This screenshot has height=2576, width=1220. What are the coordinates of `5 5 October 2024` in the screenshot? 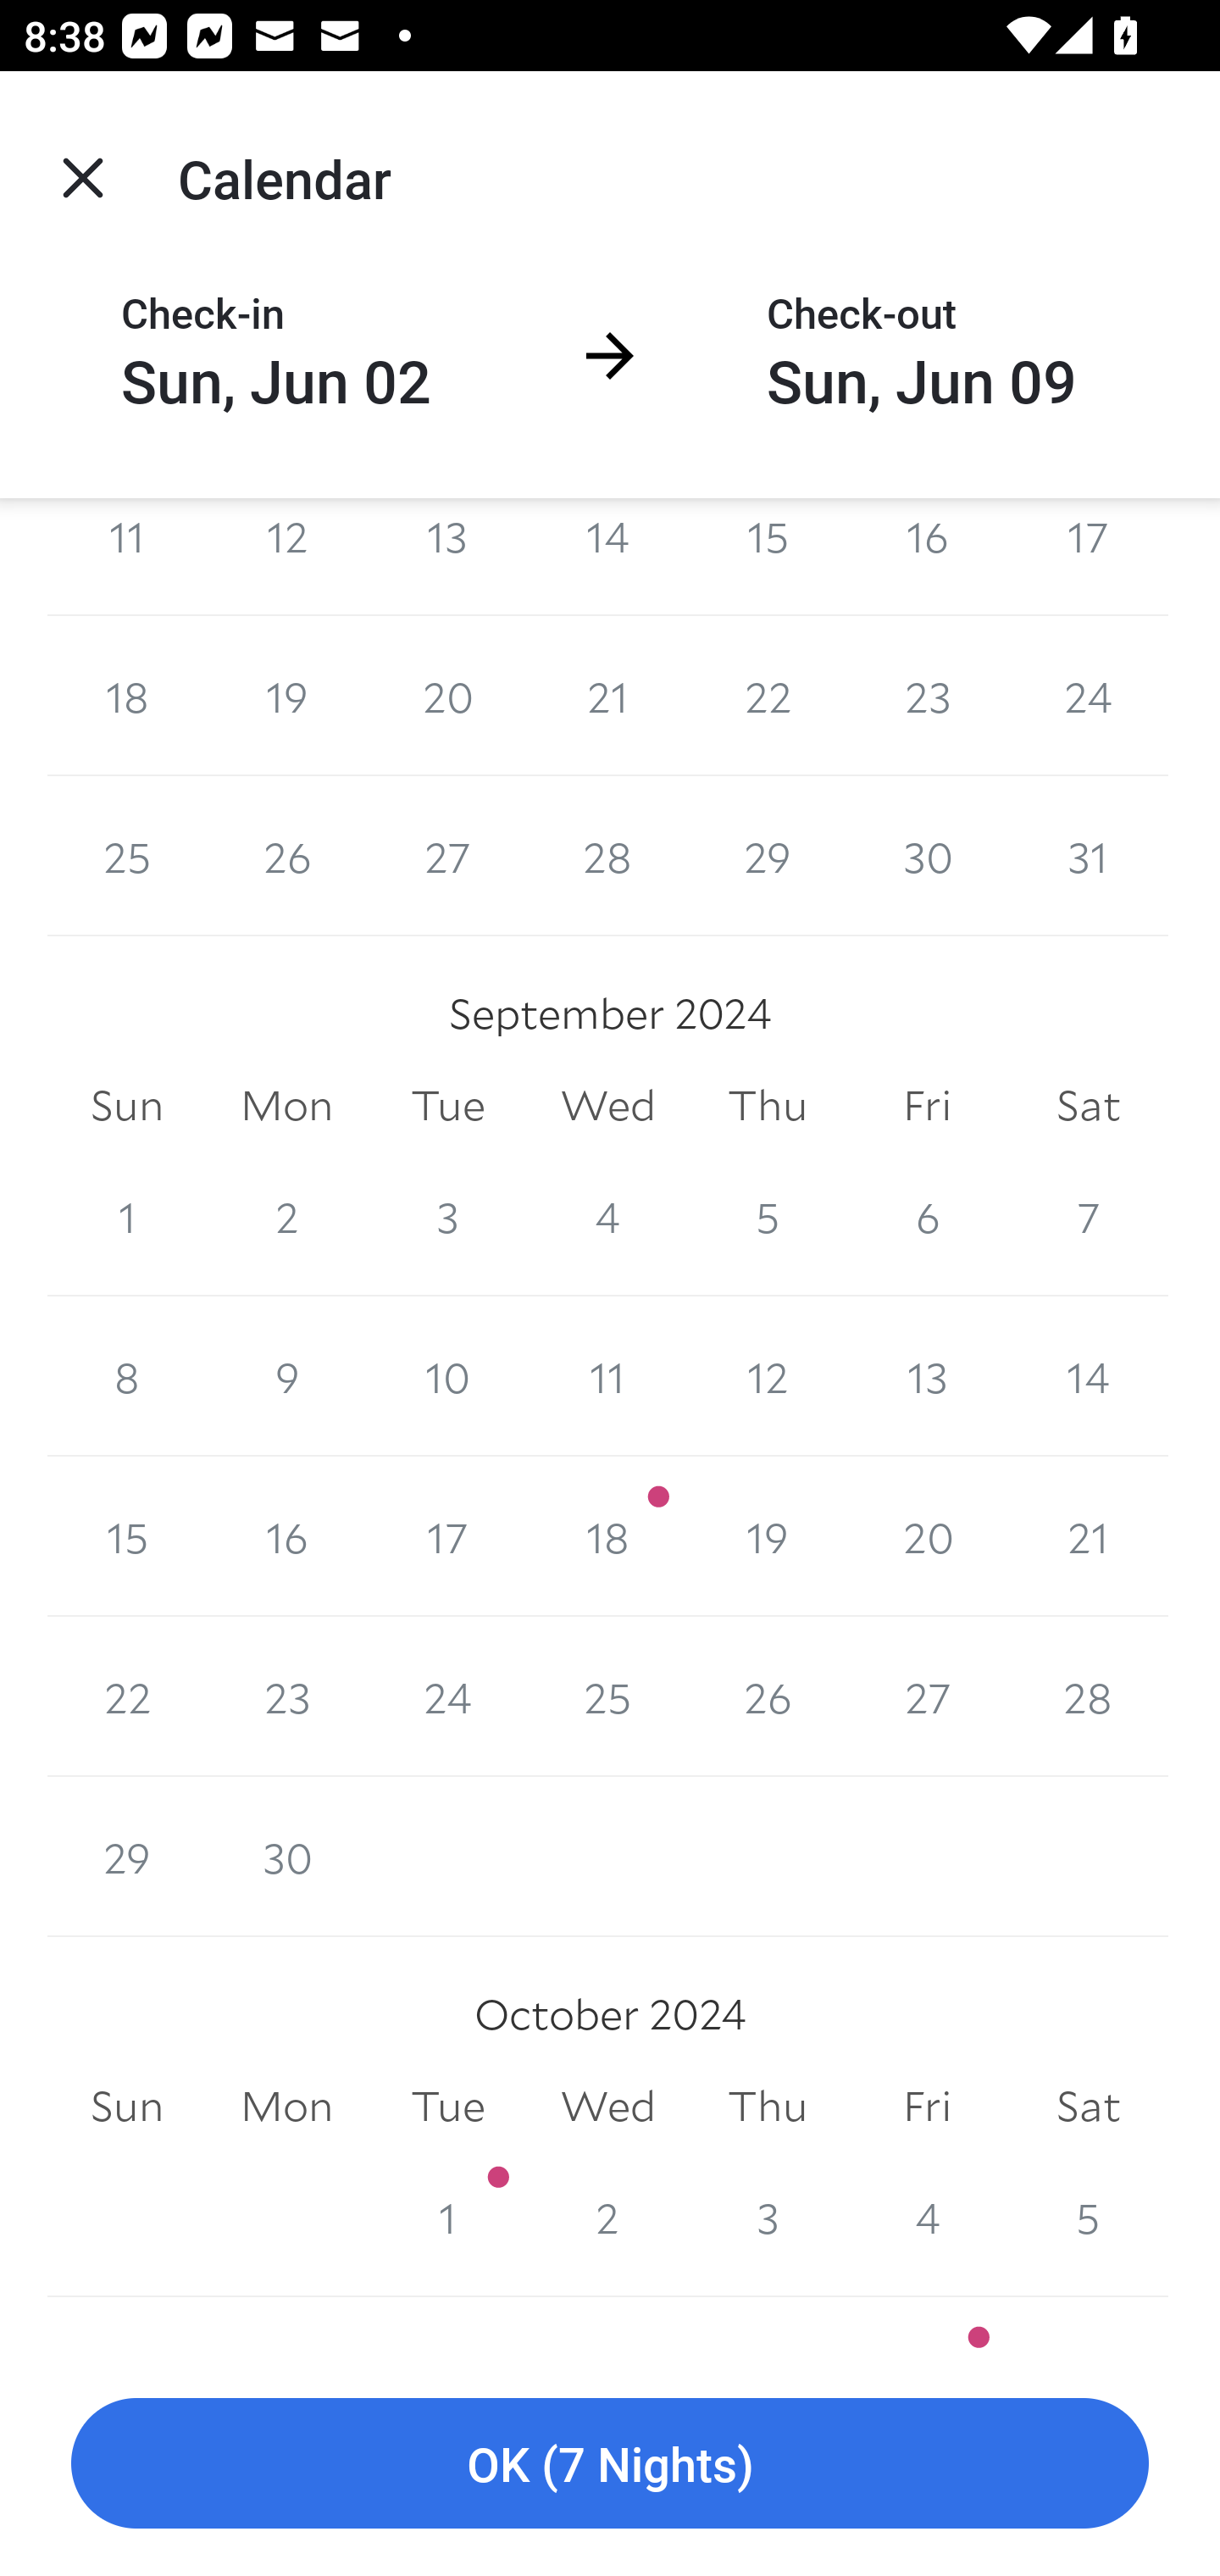 It's located at (1088, 2218).